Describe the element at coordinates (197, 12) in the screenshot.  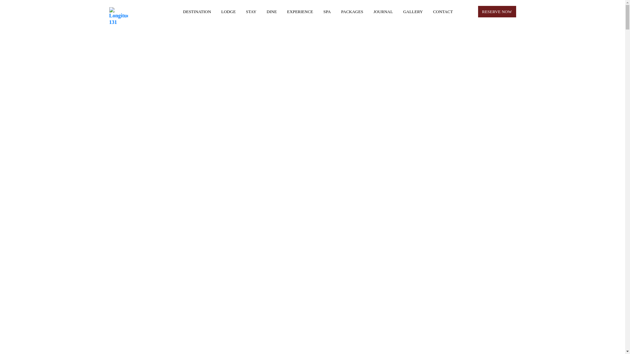
I see `DESTINATION` at that location.